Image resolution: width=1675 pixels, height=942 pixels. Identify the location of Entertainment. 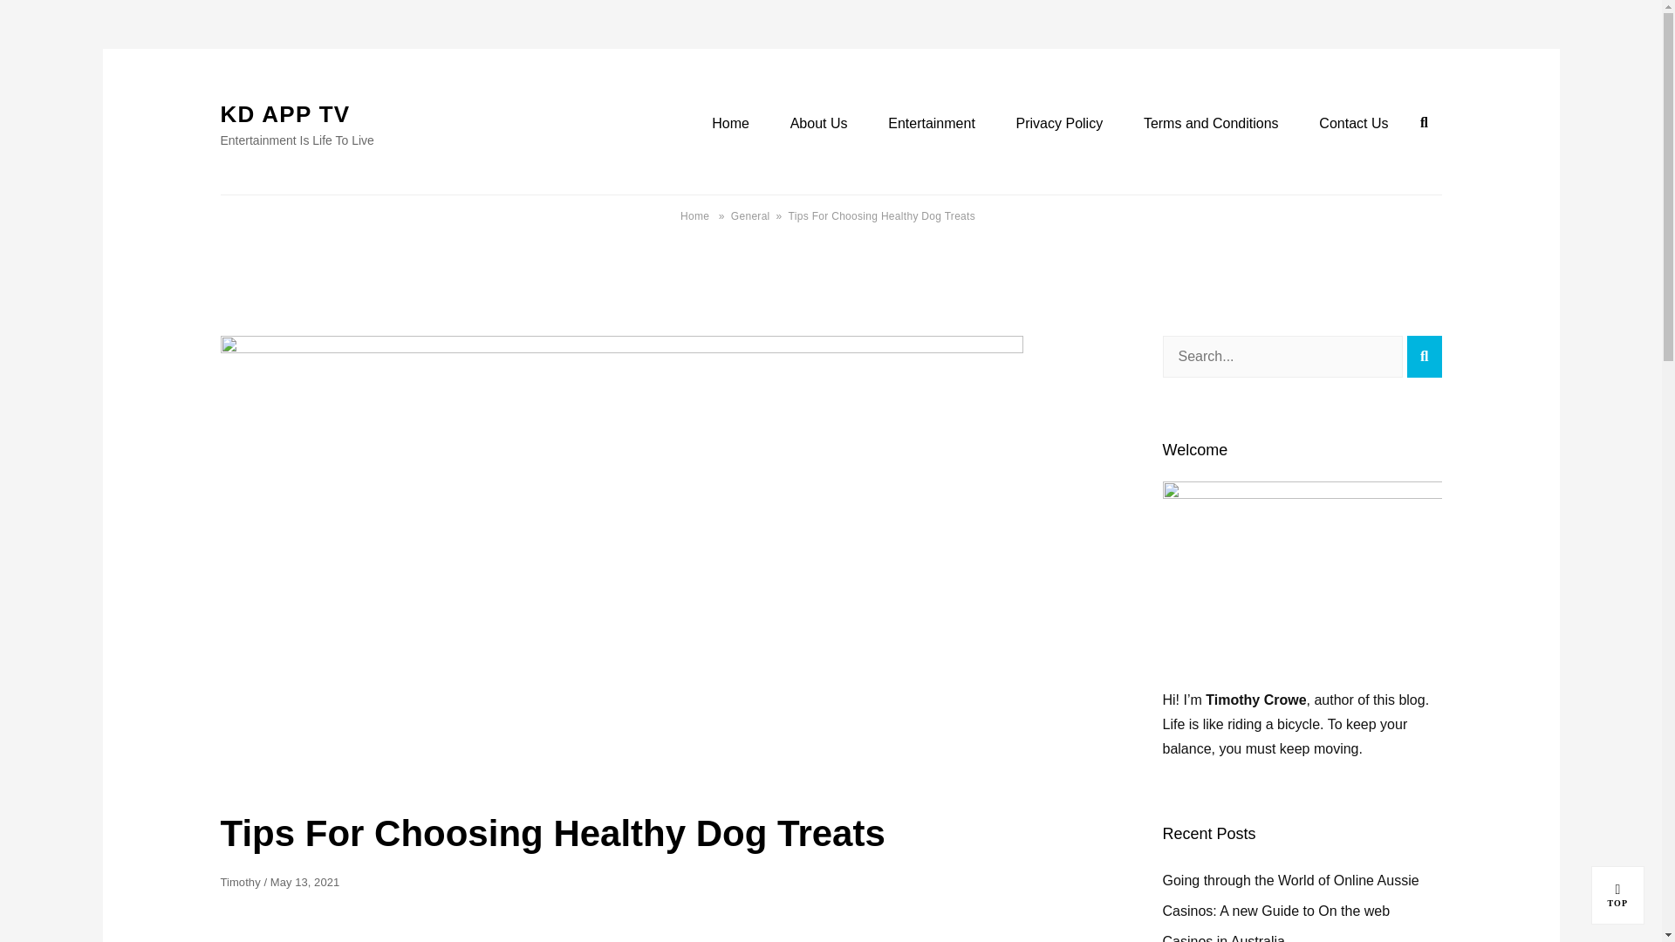
(931, 124).